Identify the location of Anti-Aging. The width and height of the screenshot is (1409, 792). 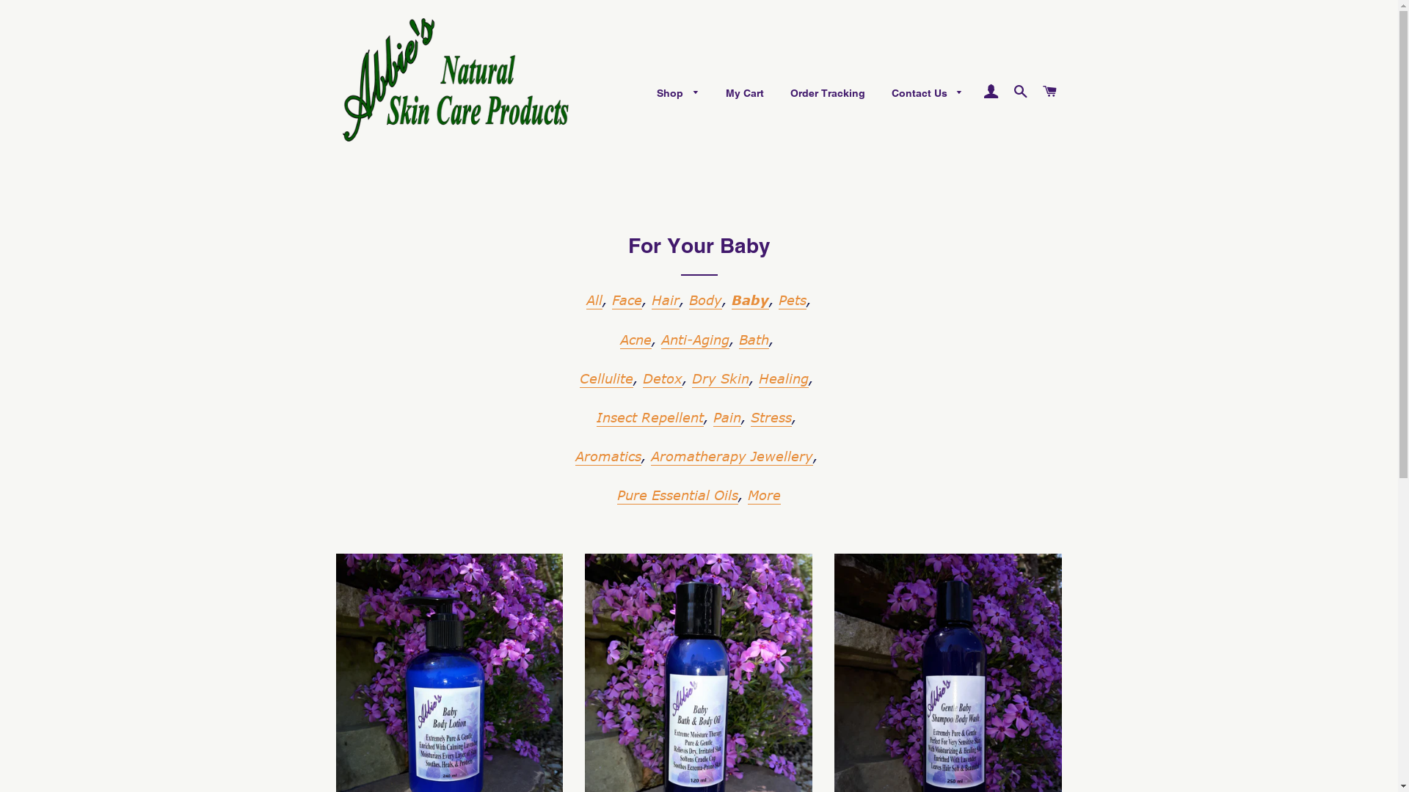
(694, 340).